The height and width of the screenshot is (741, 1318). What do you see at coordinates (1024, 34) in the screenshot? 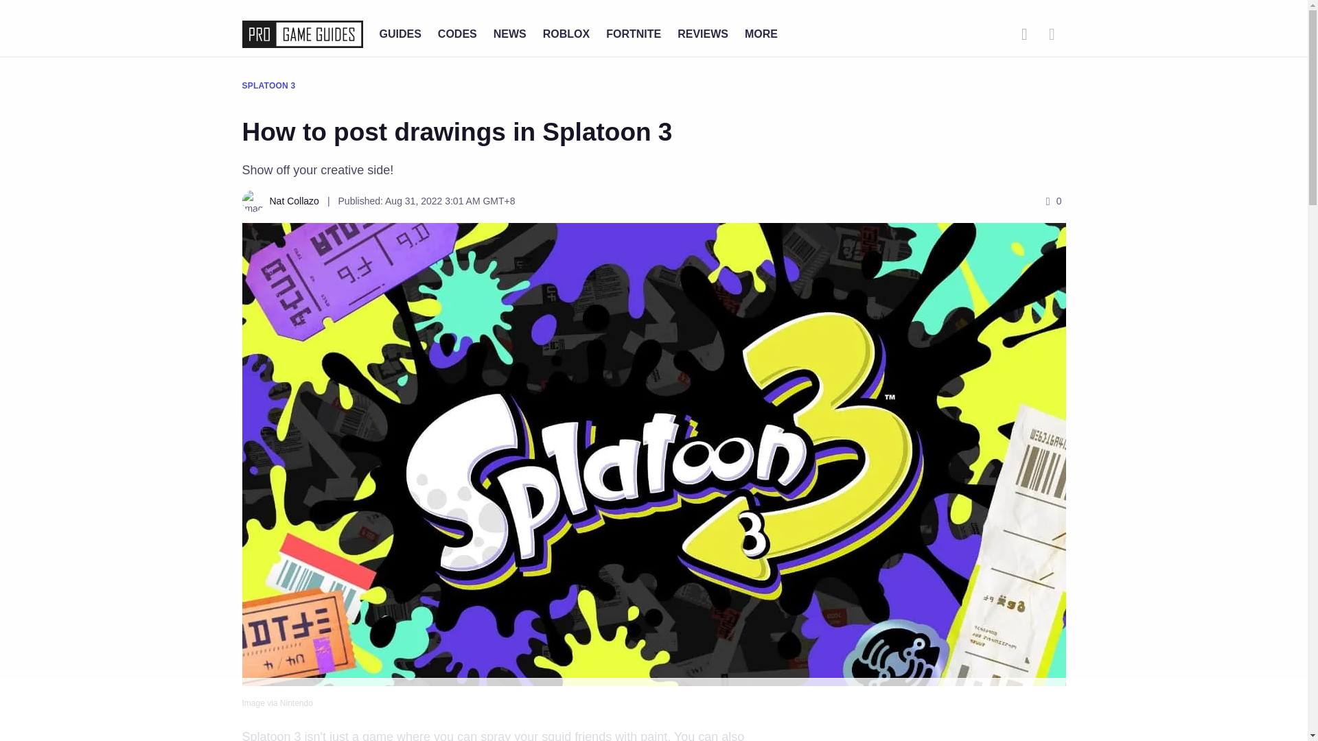
I see `Search` at bounding box center [1024, 34].